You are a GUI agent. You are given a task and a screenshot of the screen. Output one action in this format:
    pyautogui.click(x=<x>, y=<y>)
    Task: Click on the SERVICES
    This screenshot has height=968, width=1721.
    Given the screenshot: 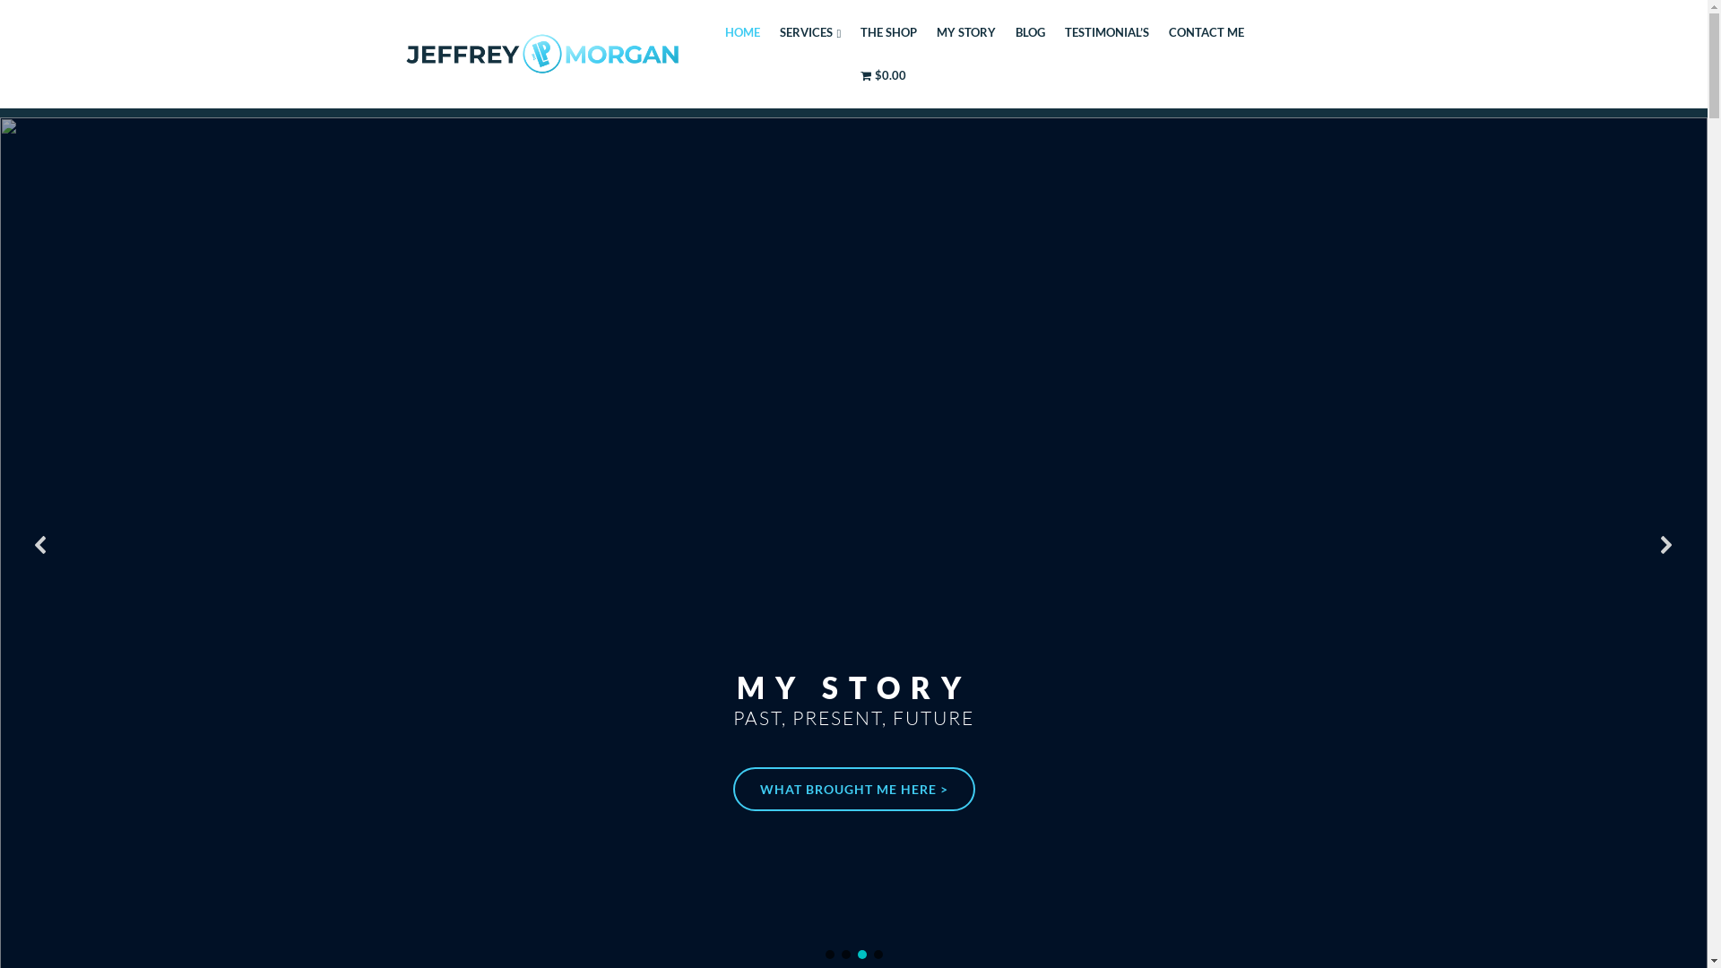 What is the action you would take?
    pyautogui.click(x=810, y=33)
    